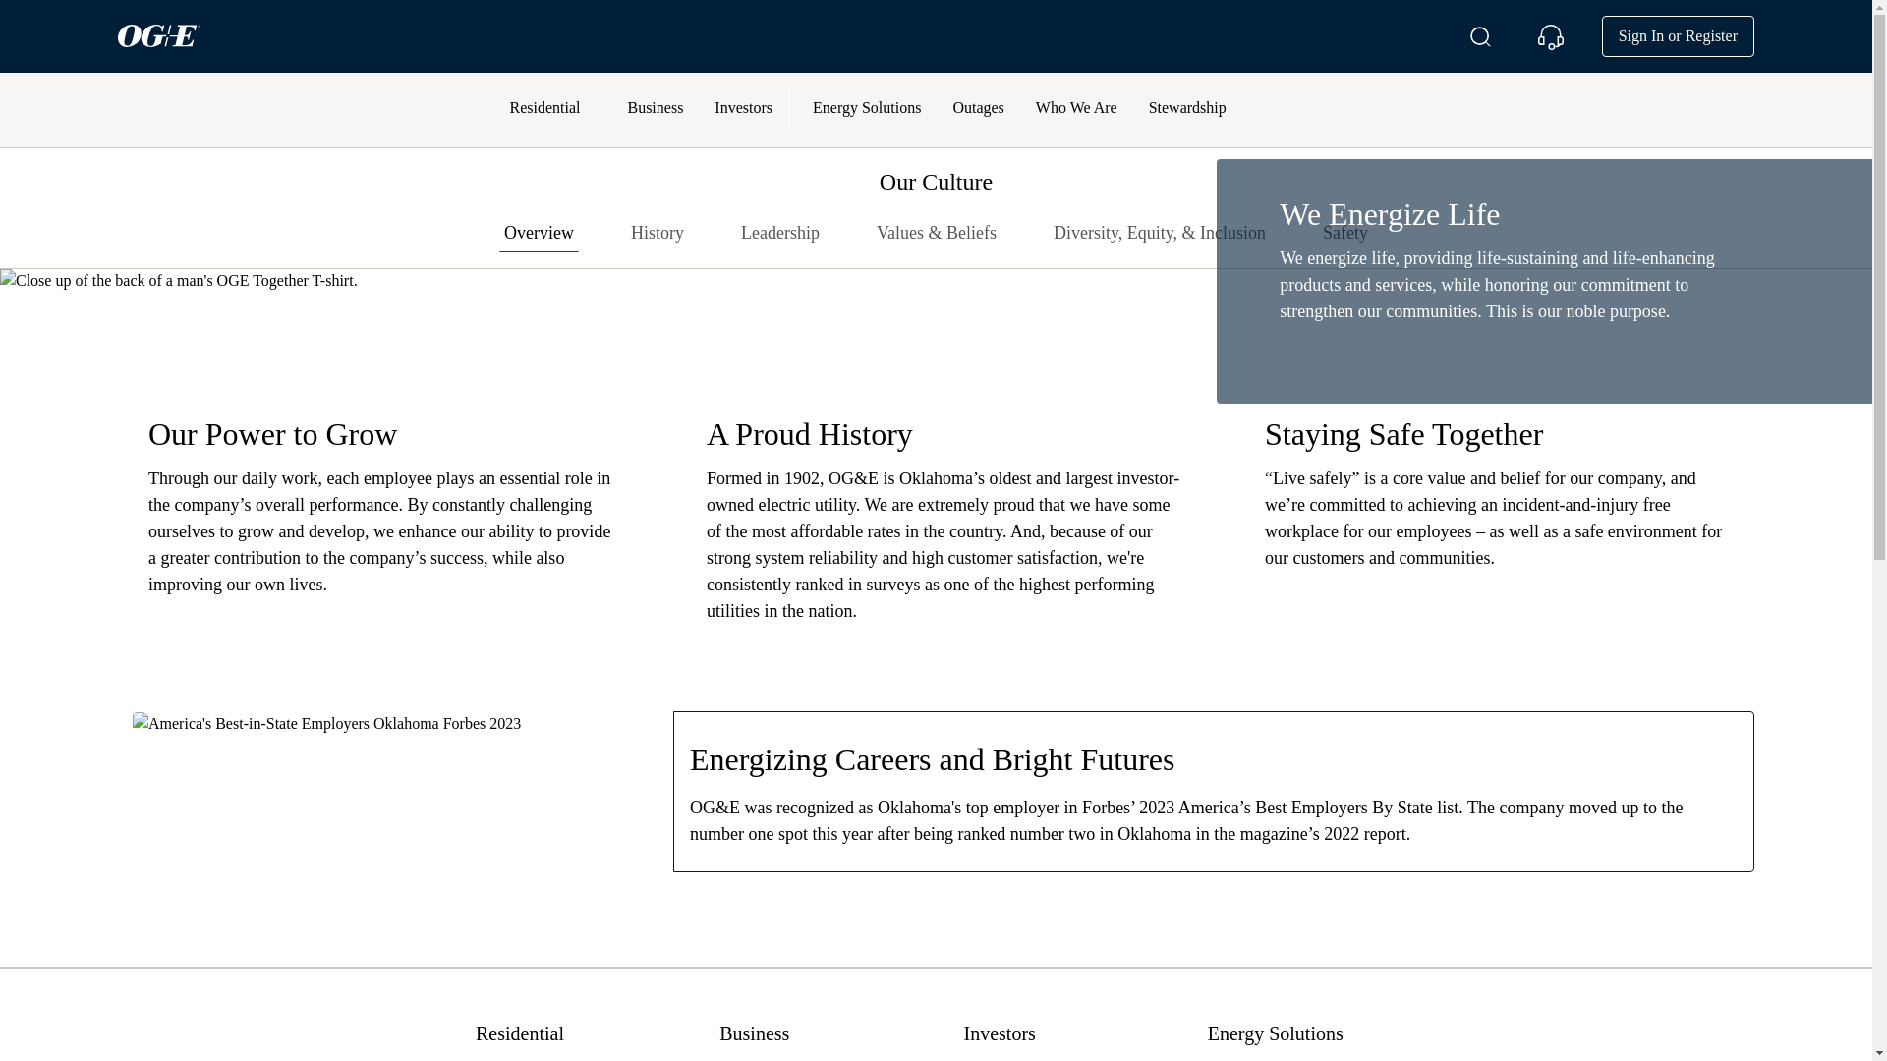 The image size is (1887, 1061). What do you see at coordinates (544, 109) in the screenshot?
I see `Residential` at bounding box center [544, 109].